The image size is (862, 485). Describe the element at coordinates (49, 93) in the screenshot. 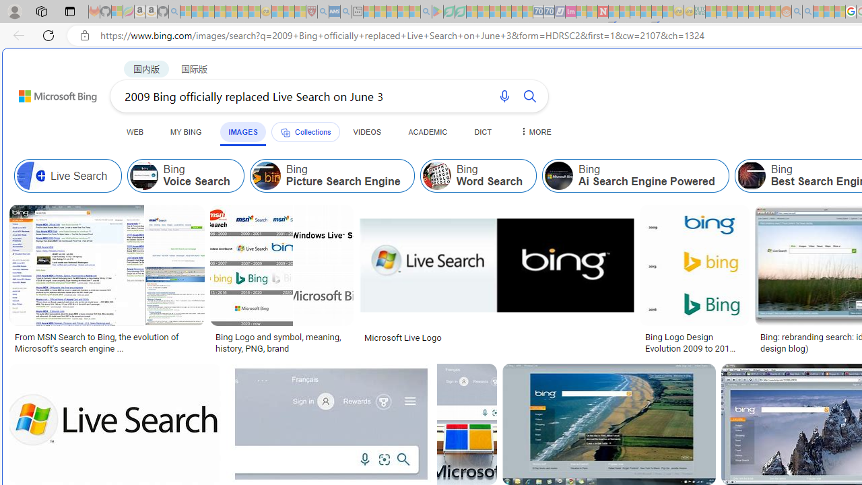

I see `Back to Bing search` at that location.